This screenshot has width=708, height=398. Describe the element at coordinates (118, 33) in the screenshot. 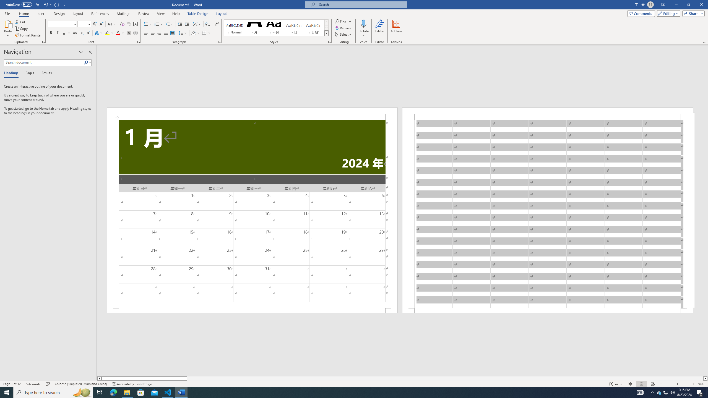

I see `Font Color RGB(255, 0, 0)` at that location.